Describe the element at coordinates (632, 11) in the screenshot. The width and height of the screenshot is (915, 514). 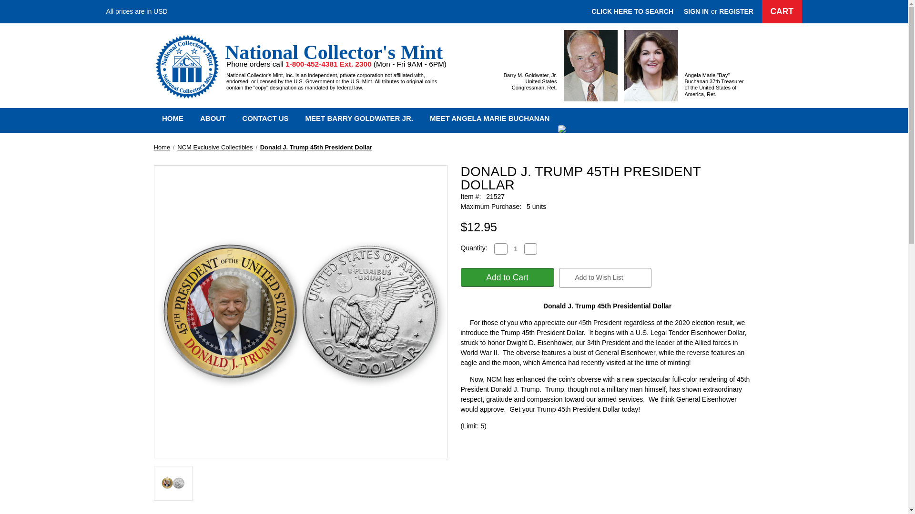
I see `CLICK HERE TO SEARCH` at that location.